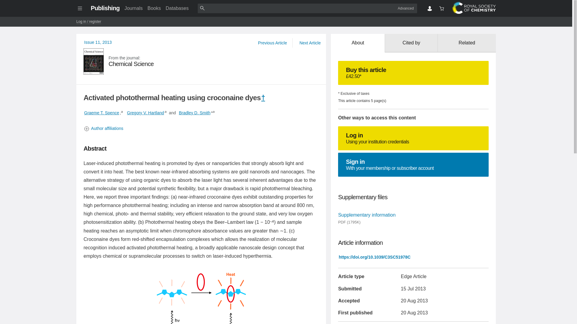 This screenshot has height=324, width=577. What do you see at coordinates (98, 42) in the screenshot?
I see `Advanced` at bounding box center [98, 42].